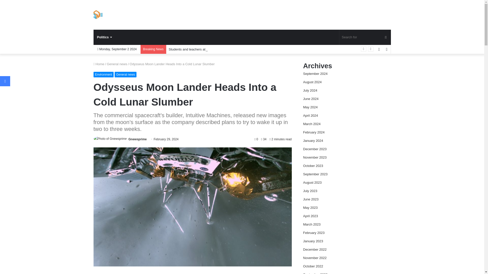  Describe the element at coordinates (137, 139) in the screenshot. I see `Gnewsprime` at that location.